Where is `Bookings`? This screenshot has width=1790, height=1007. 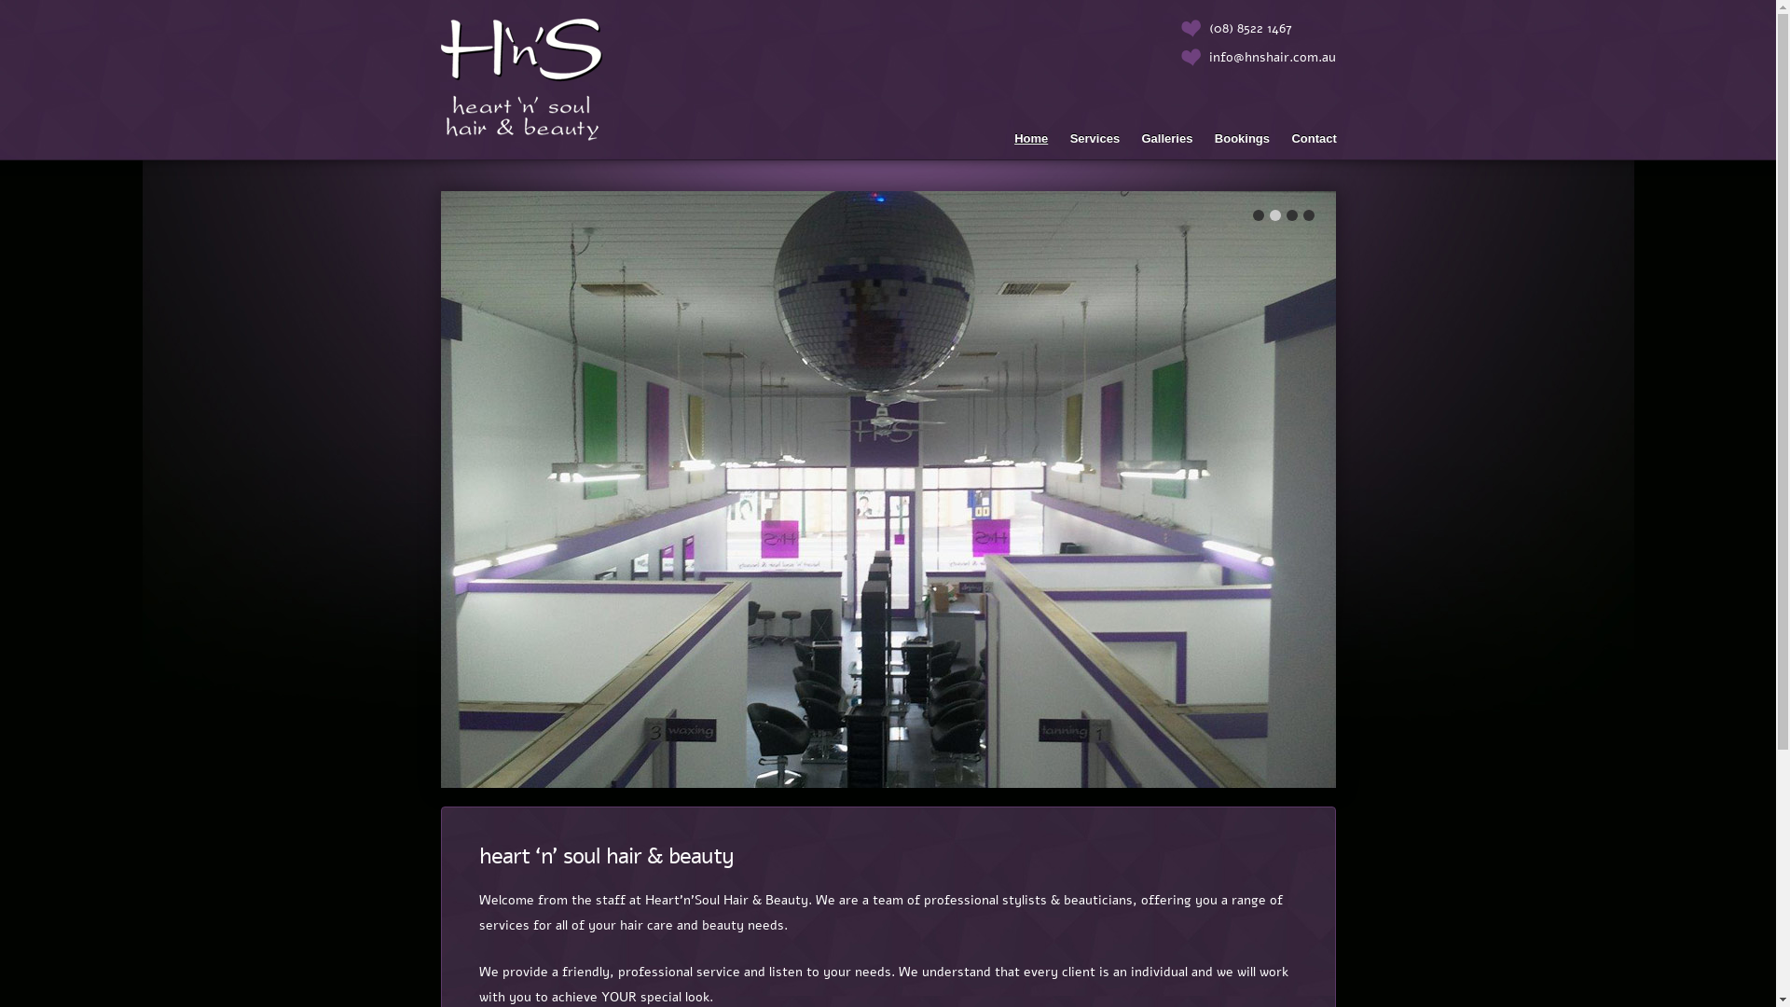
Bookings is located at coordinates (1242, 138).